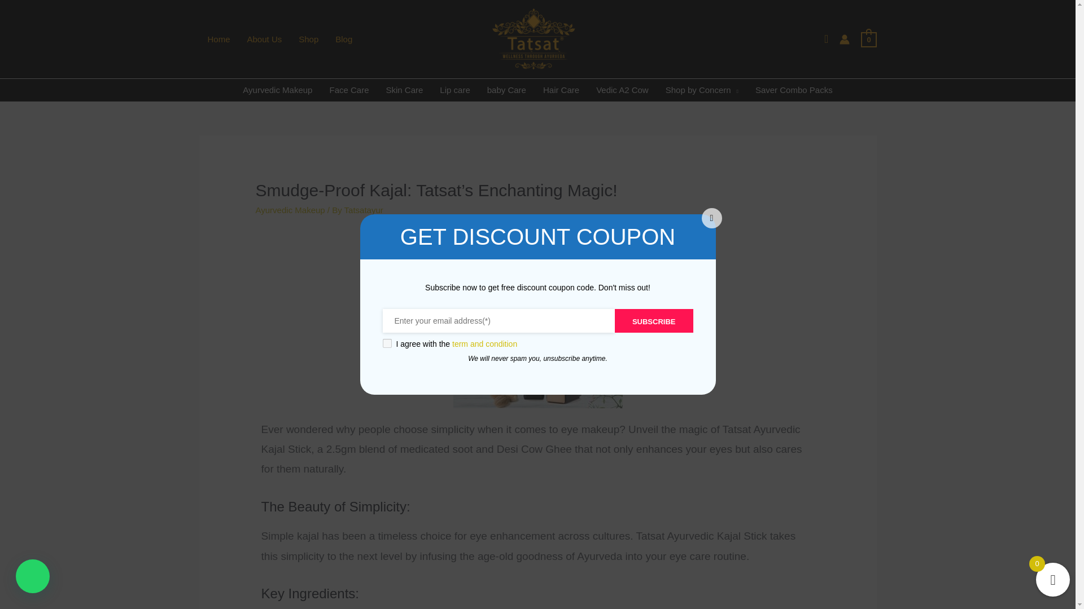 The image size is (1084, 609). Describe the element at coordinates (868, 38) in the screenshot. I see `0` at that location.